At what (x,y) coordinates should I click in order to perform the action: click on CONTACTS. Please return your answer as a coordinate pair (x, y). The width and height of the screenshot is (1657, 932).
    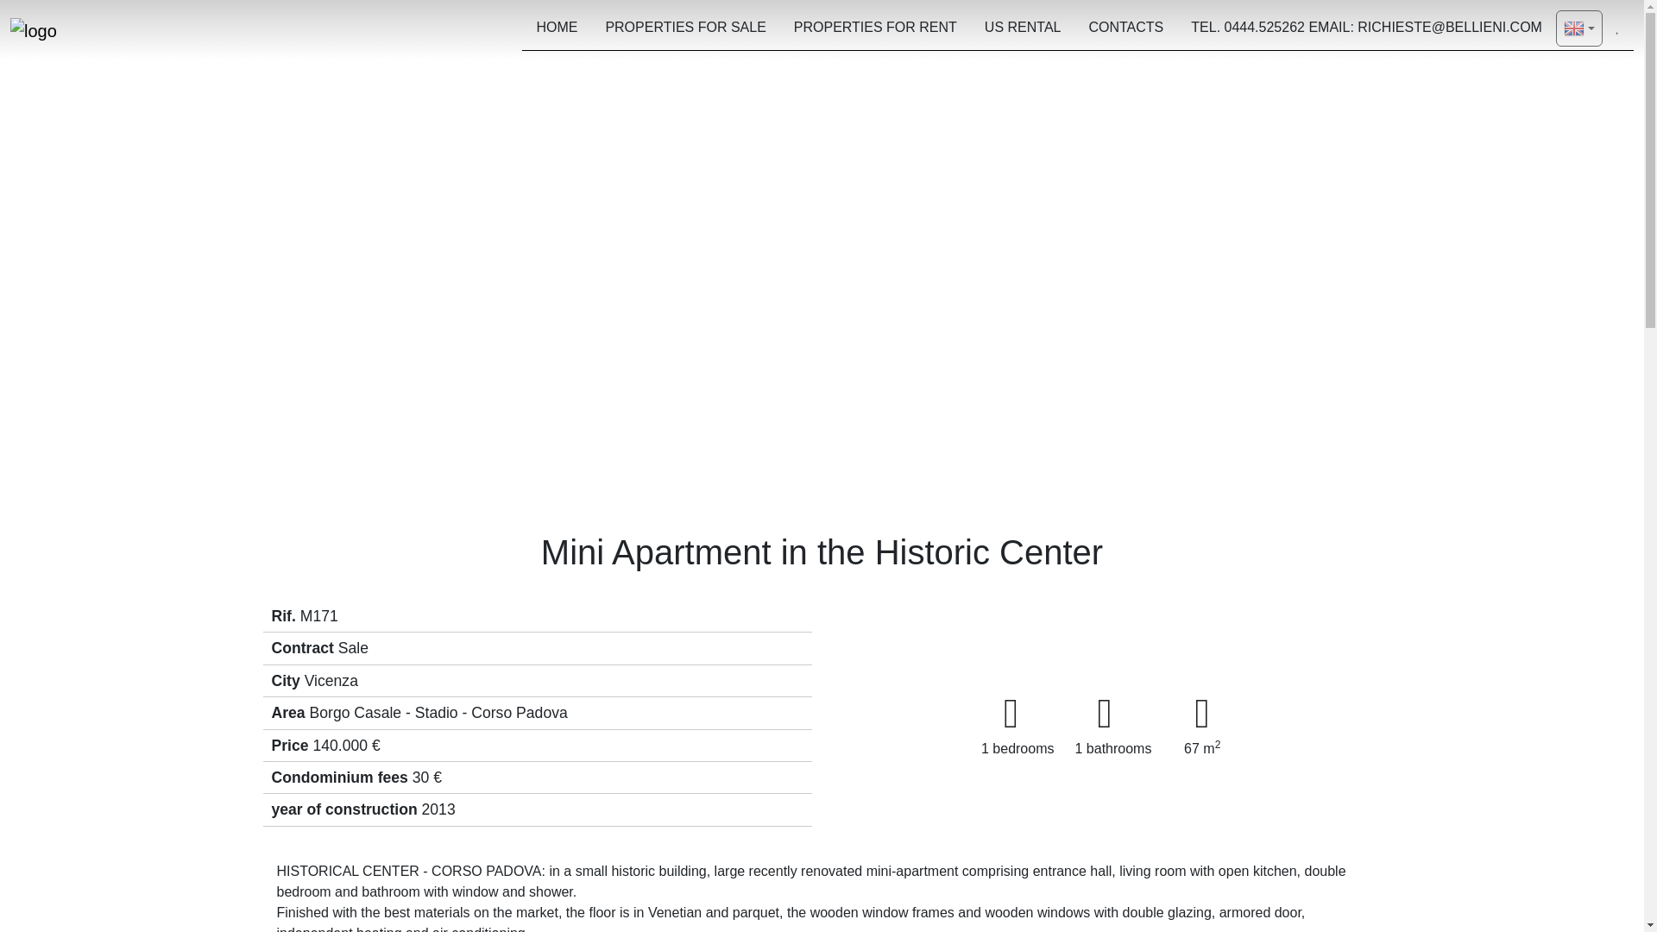
    Looking at the image, I should click on (1125, 29).